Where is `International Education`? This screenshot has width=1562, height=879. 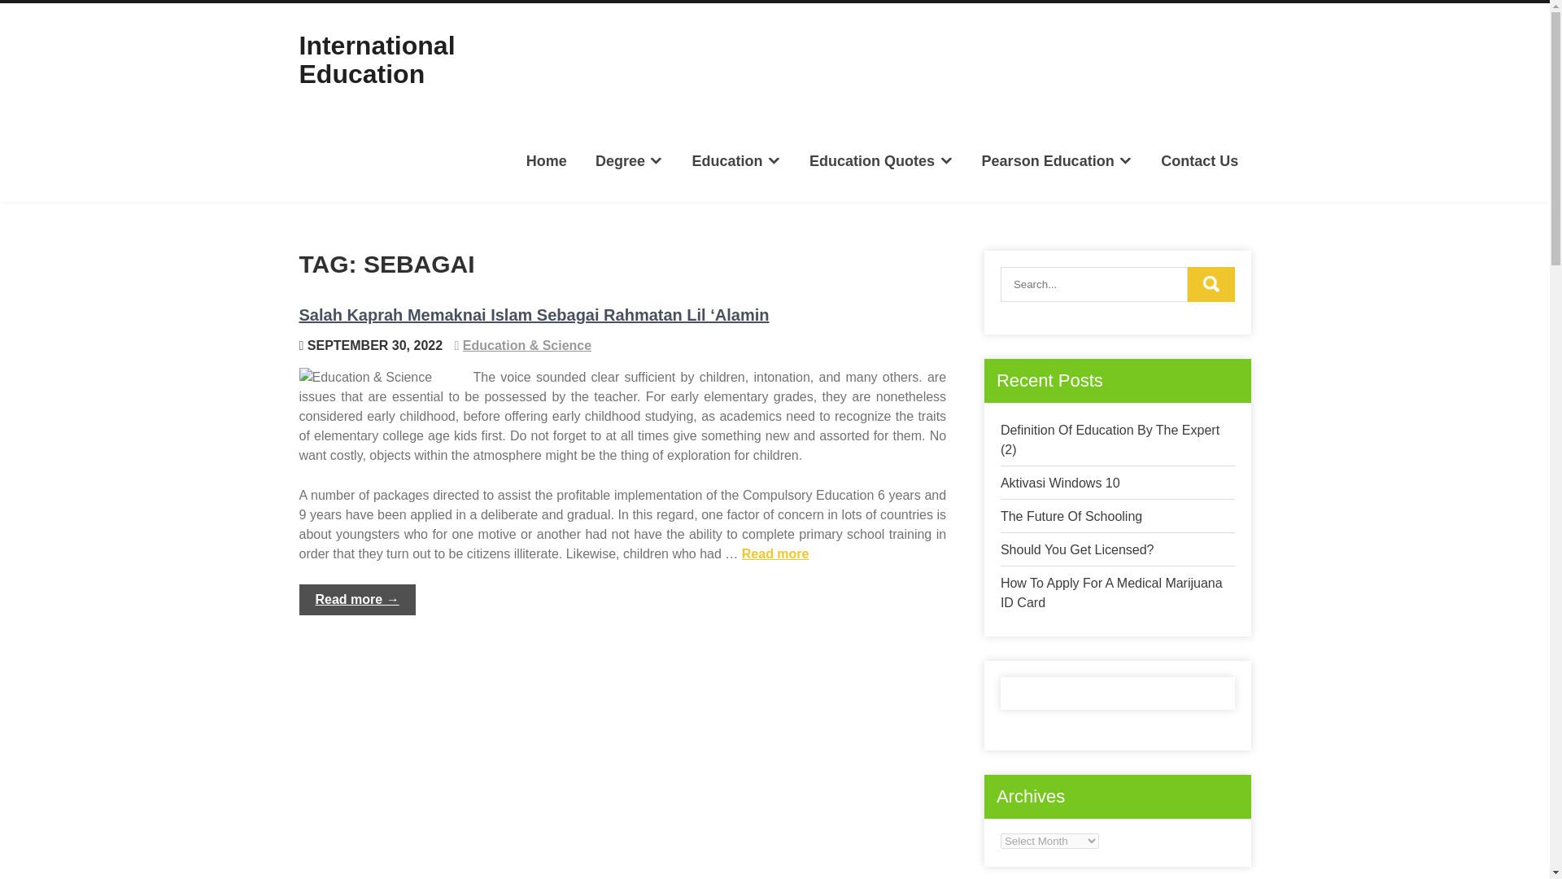 International Education is located at coordinates (377, 59).